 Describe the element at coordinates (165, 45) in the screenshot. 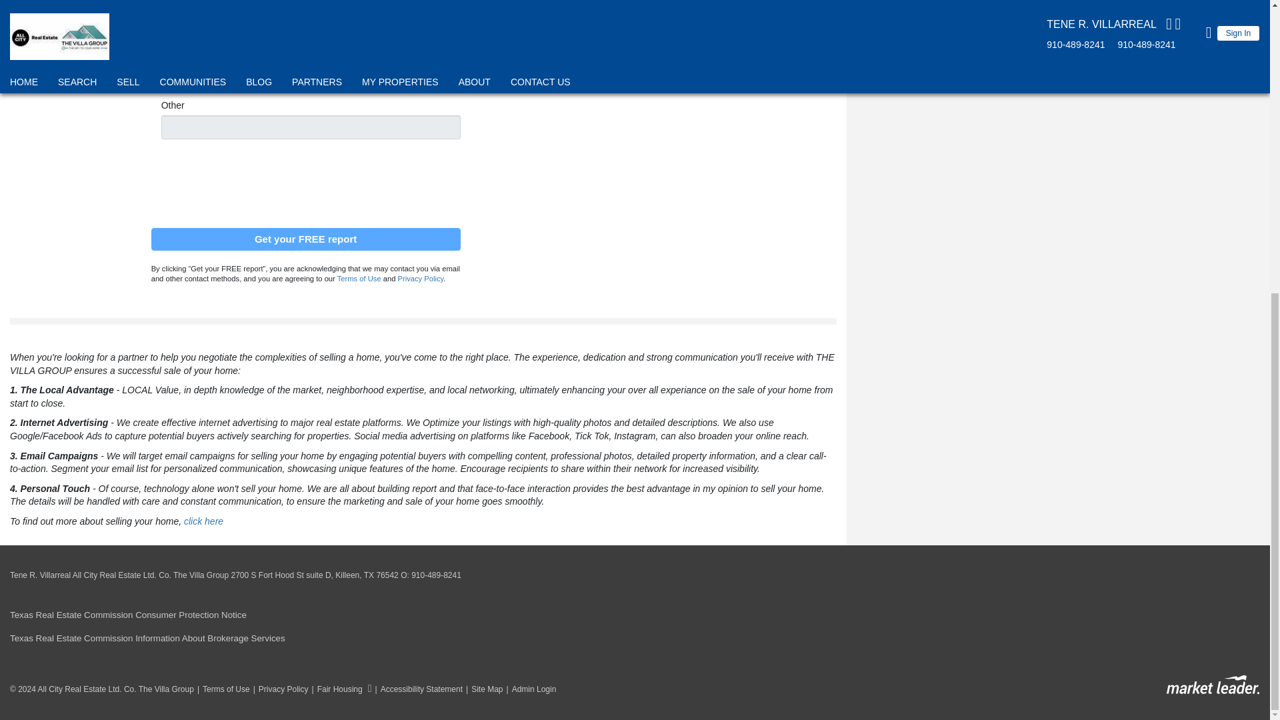

I see `Zoom` at that location.